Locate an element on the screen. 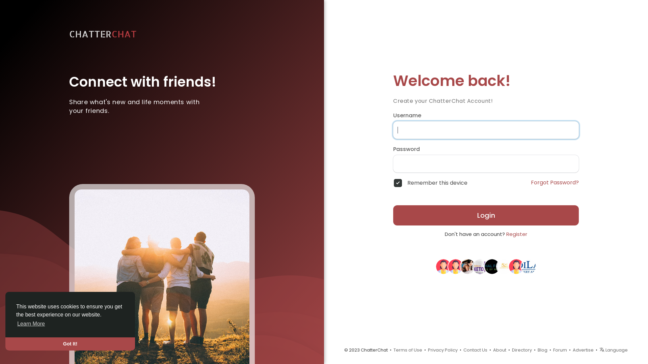 This screenshot has width=648, height=364. Directory is located at coordinates (522, 350).